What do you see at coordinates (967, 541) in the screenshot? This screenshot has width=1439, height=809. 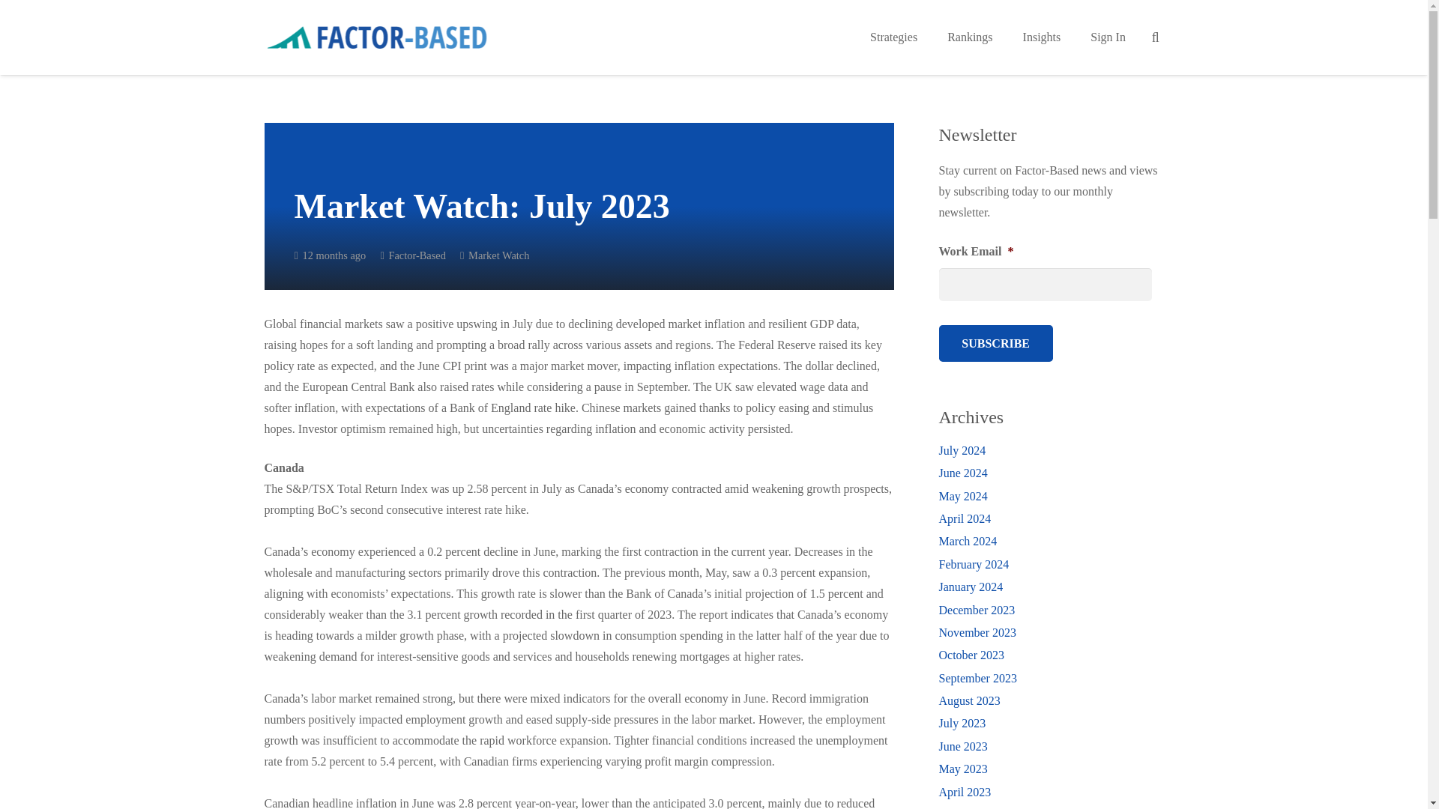 I see `March 2024` at bounding box center [967, 541].